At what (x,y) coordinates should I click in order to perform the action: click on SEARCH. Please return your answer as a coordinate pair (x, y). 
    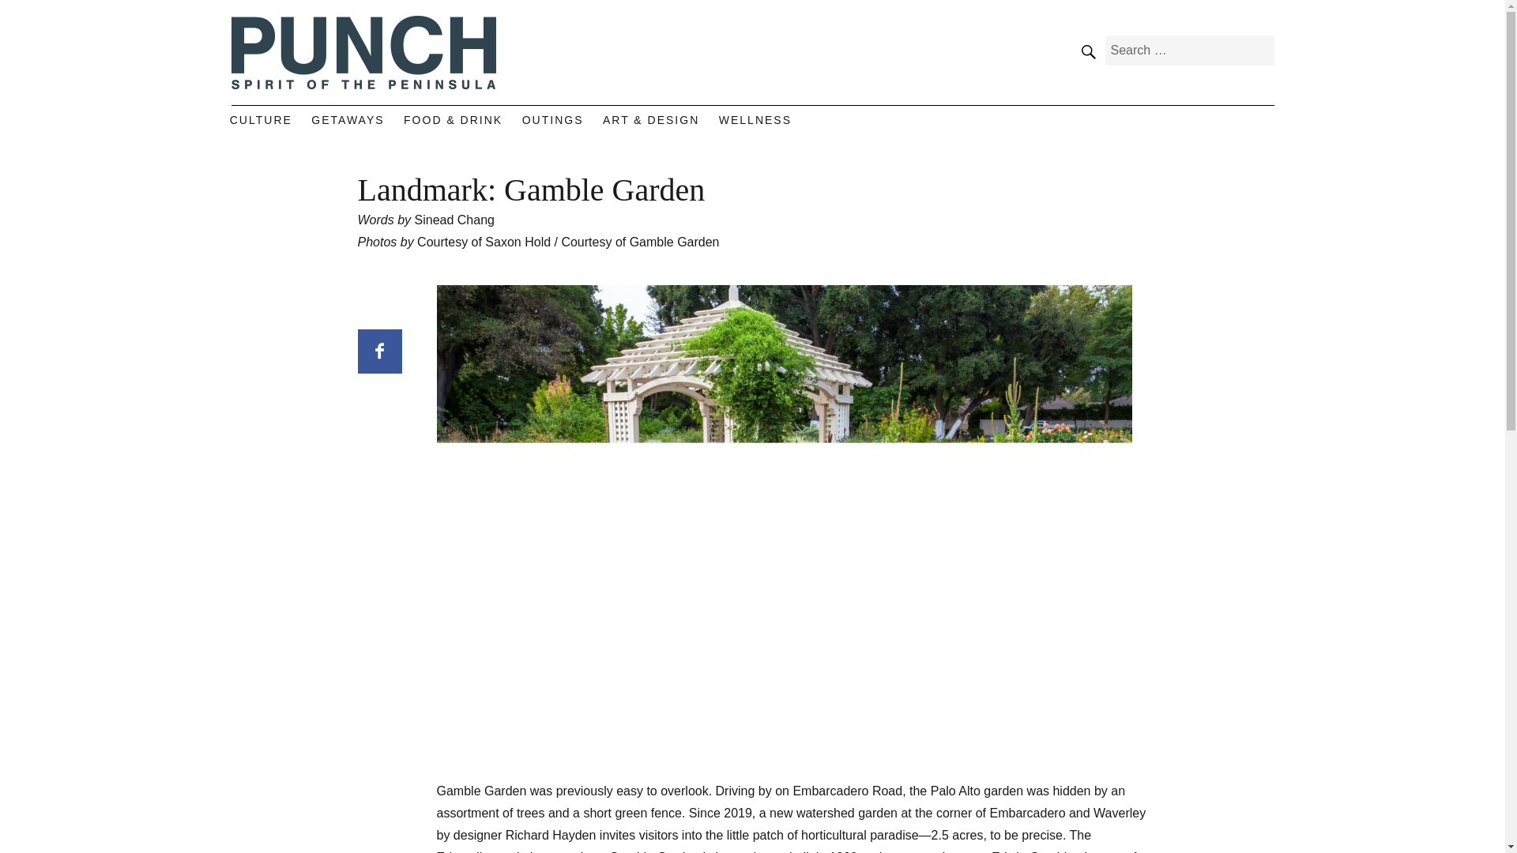
    Looking at the image, I should click on (1087, 51).